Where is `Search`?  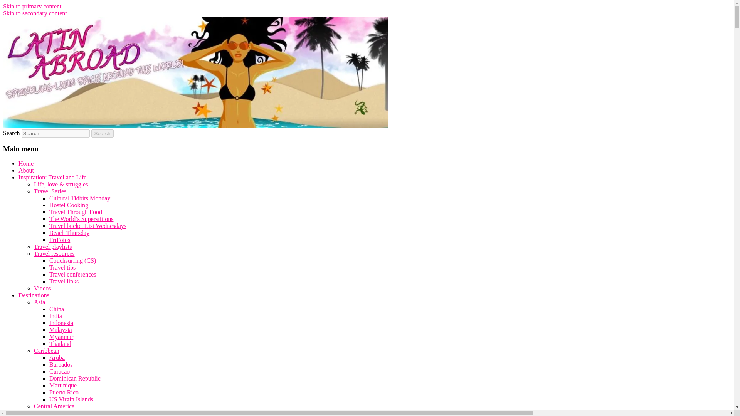 Search is located at coordinates (103, 133).